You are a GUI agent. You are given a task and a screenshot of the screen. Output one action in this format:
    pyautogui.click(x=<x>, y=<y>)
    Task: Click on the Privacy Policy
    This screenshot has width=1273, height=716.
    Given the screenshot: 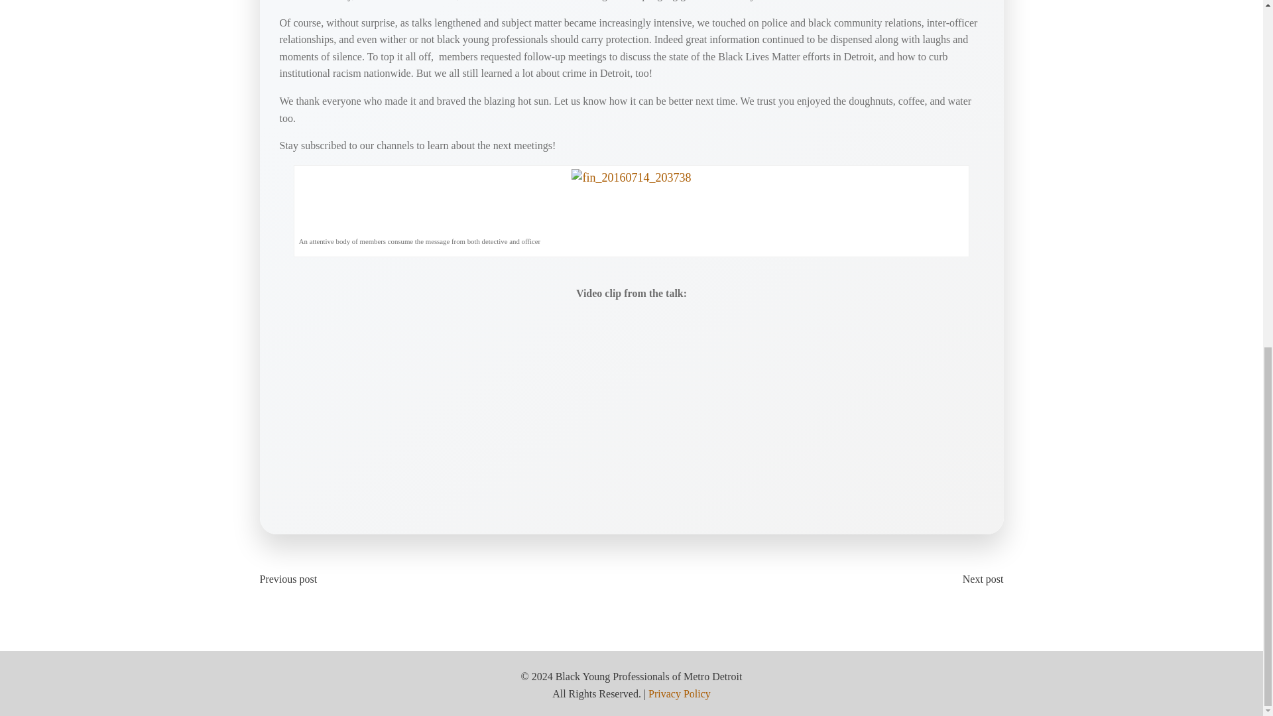 What is the action you would take?
    pyautogui.click(x=679, y=693)
    